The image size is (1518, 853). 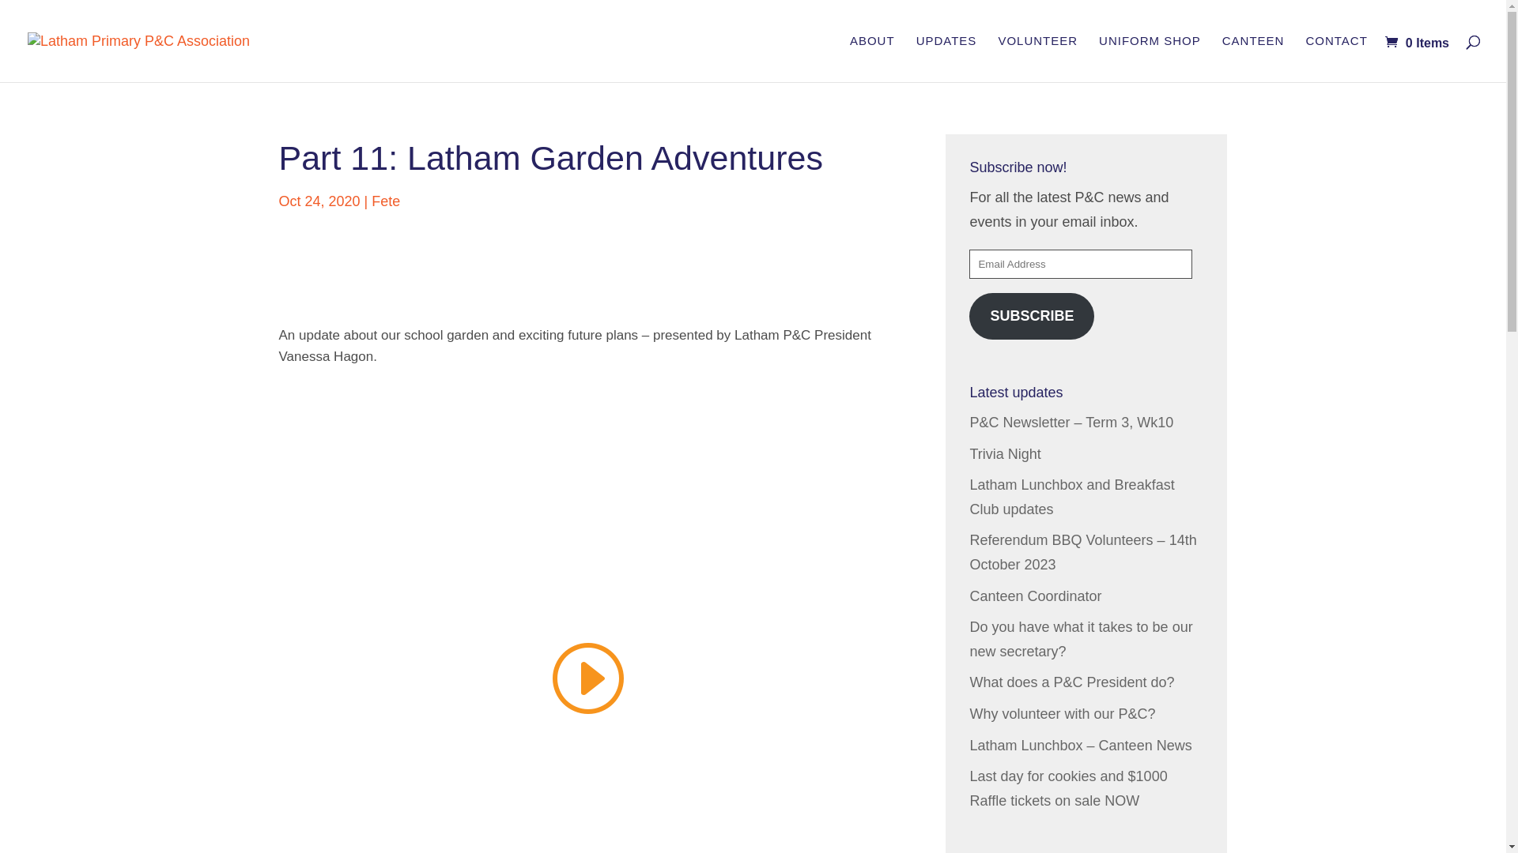 I want to click on SUBSCRIBE, so click(x=1032, y=316).